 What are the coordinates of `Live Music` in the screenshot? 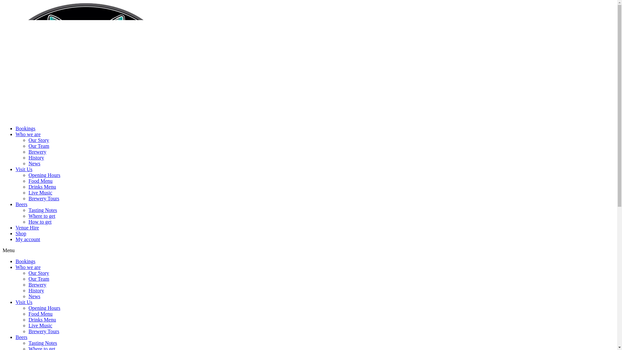 It's located at (40, 192).